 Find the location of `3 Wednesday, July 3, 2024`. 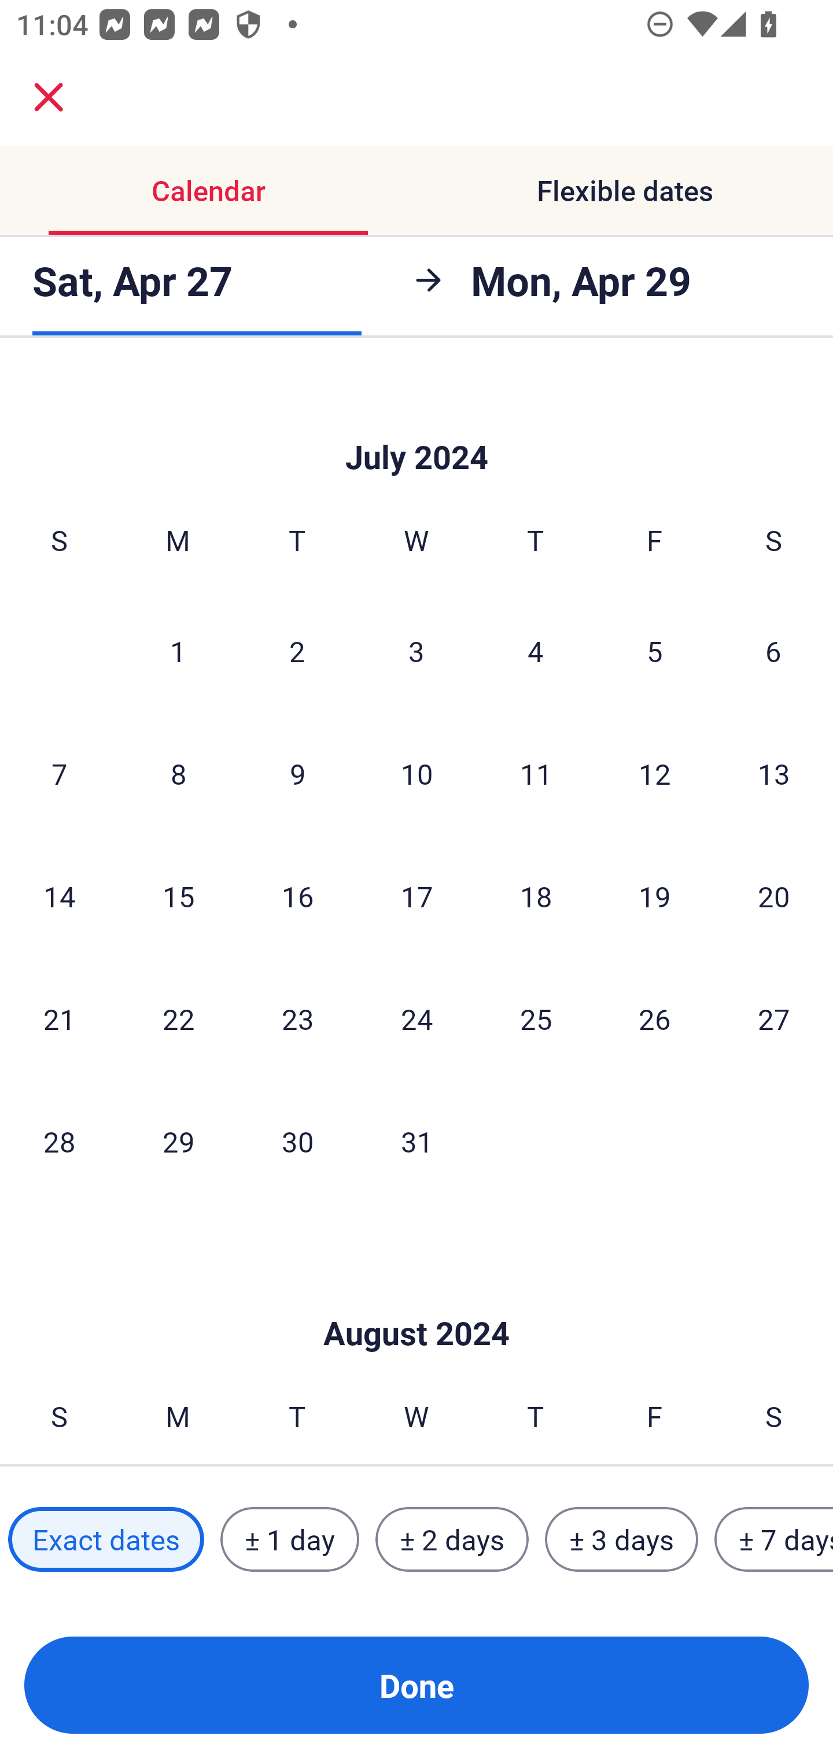

3 Wednesday, July 3, 2024 is located at coordinates (417, 651).